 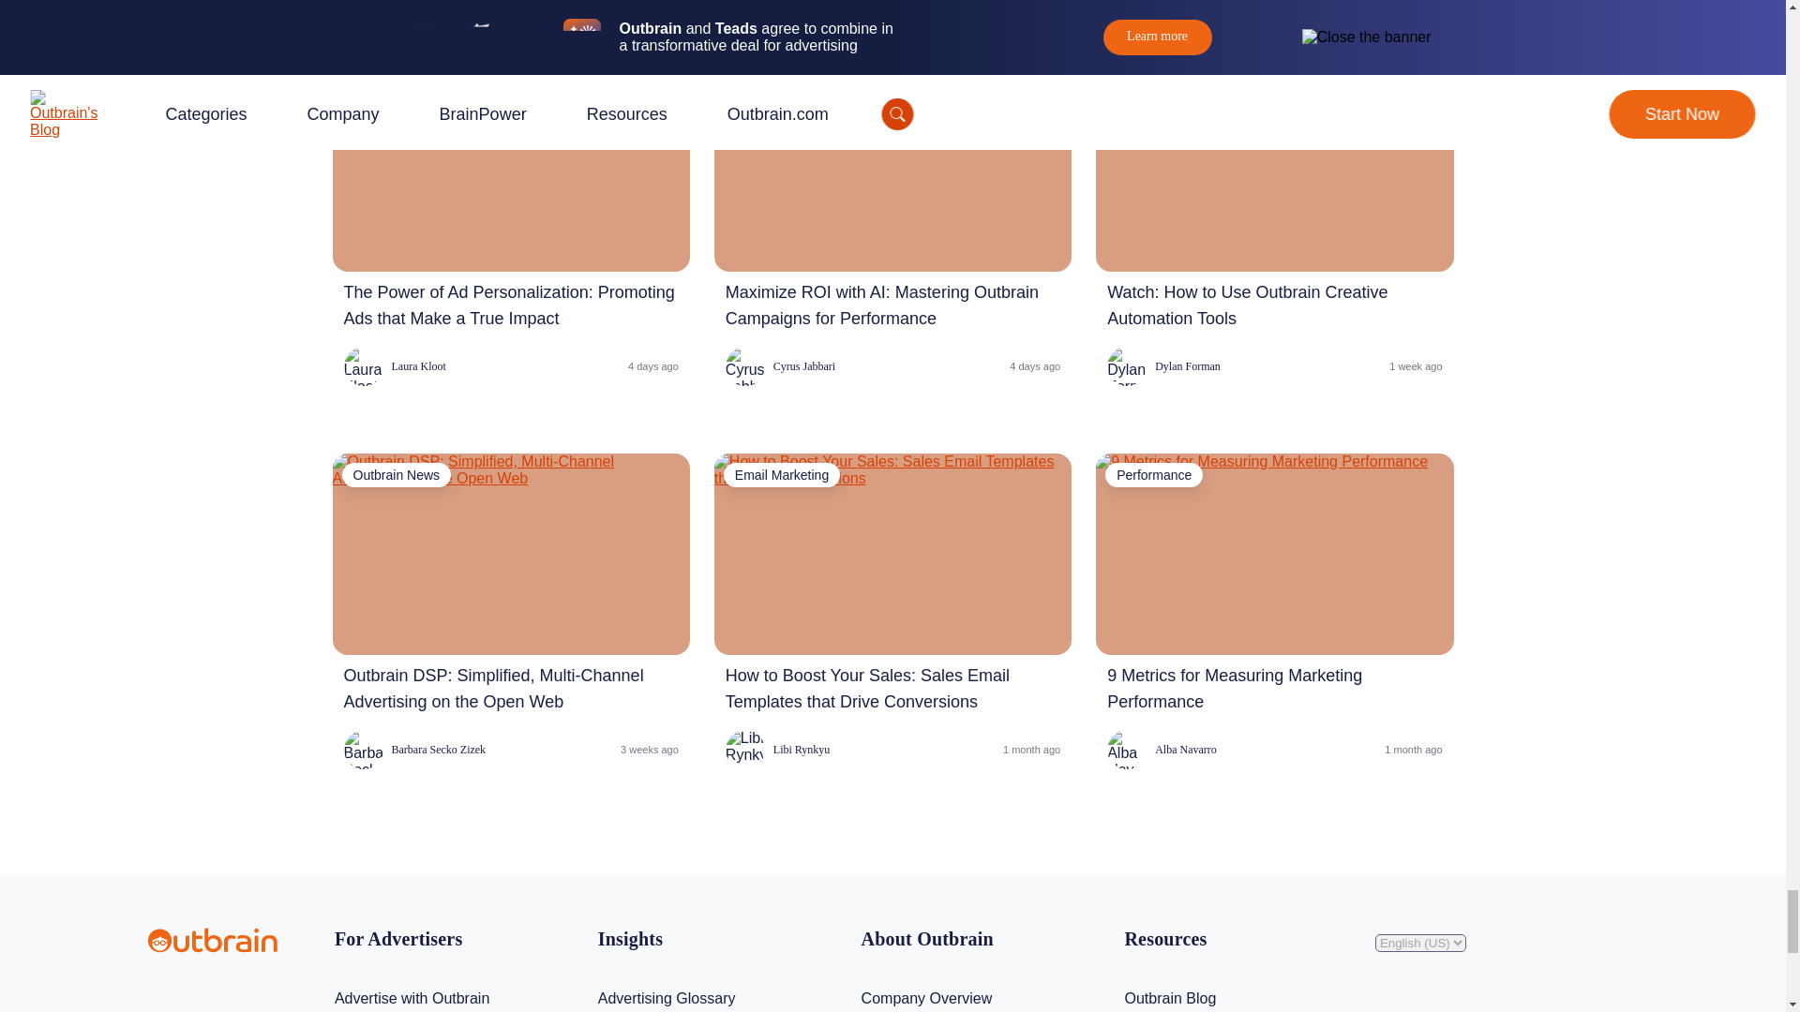 What do you see at coordinates (1162, 365) in the screenshot?
I see `Dylan Forman` at bounding box center [1162, 365].